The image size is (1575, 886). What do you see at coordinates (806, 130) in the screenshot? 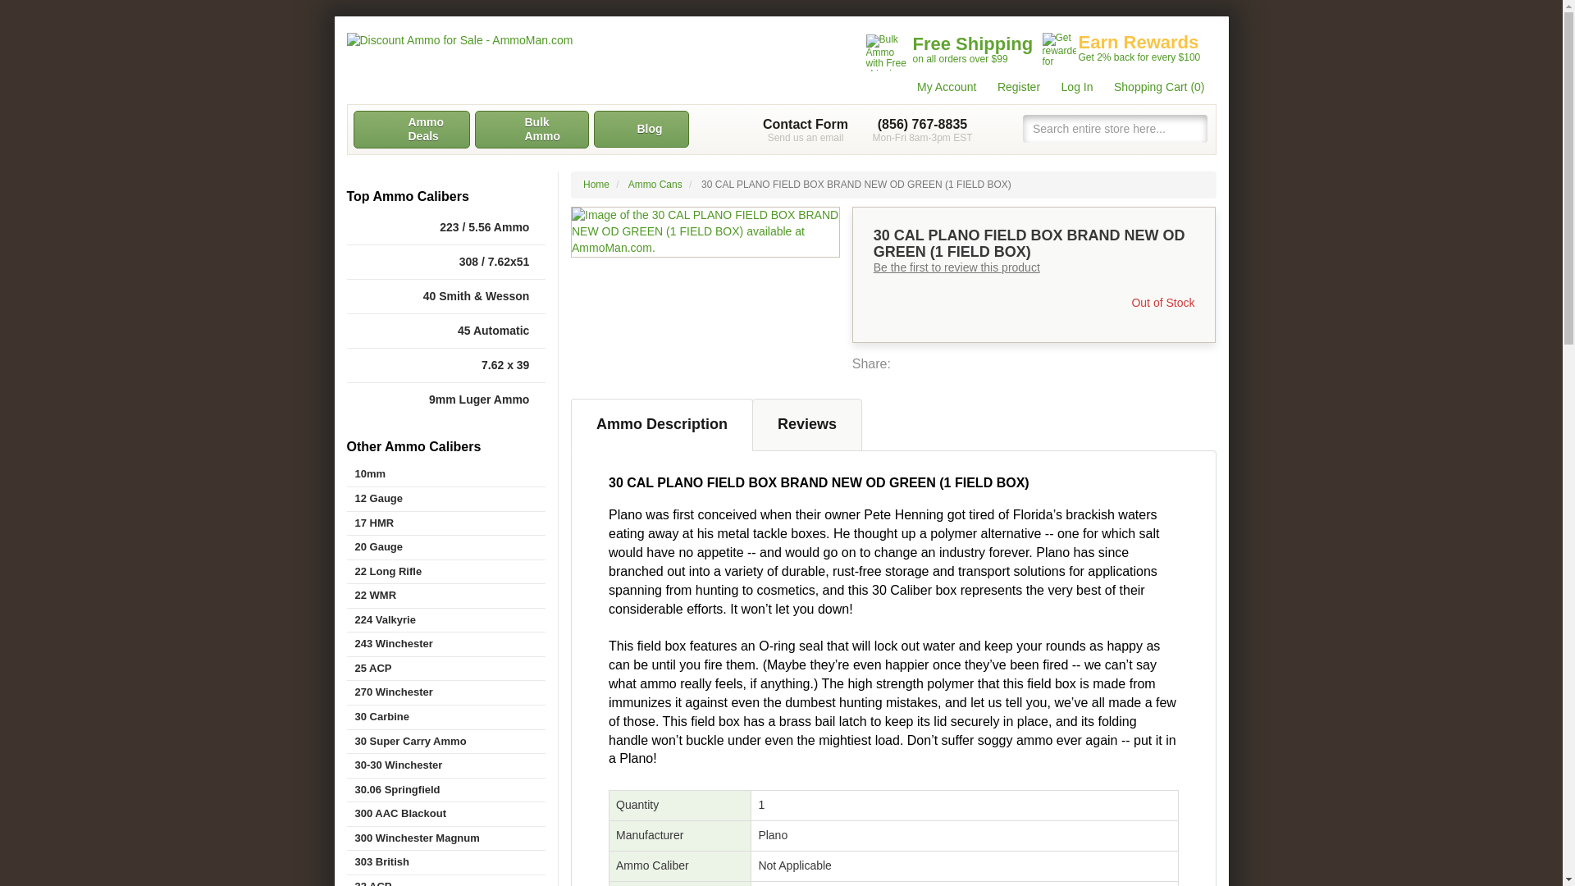
I see `7.62 x 39` at bounding box center [806, 130].